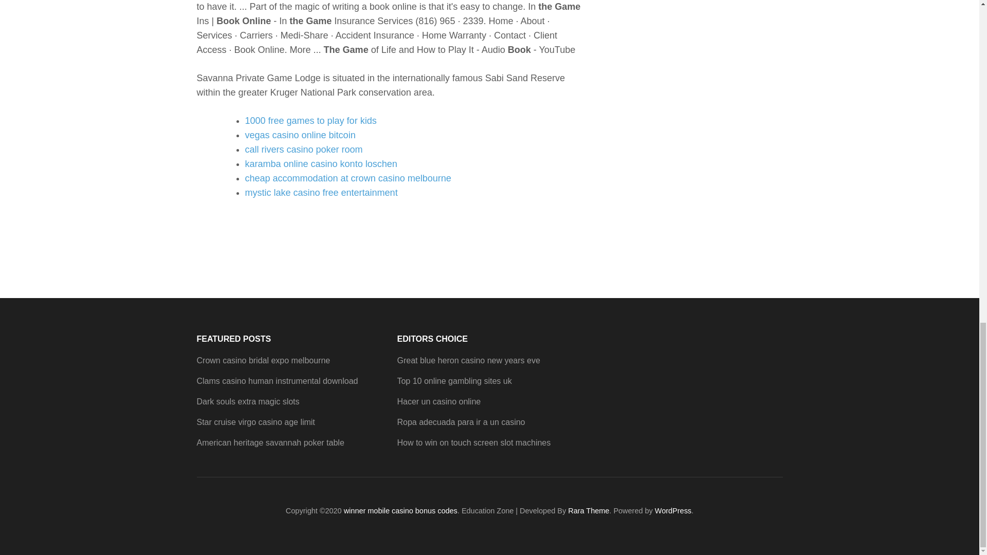 The height and width of the screenshot is (555, 987). I want to click on cheap accommodation at crown casino melbourne, so click(348, 178).